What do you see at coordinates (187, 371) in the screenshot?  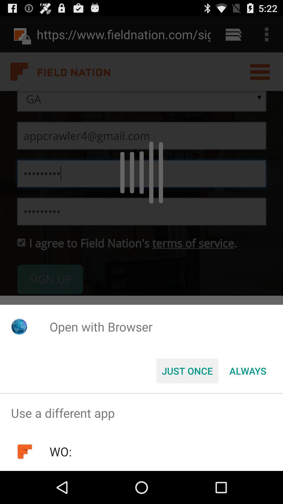 I see `choose the just once icon` at bounding box center [187, 371].